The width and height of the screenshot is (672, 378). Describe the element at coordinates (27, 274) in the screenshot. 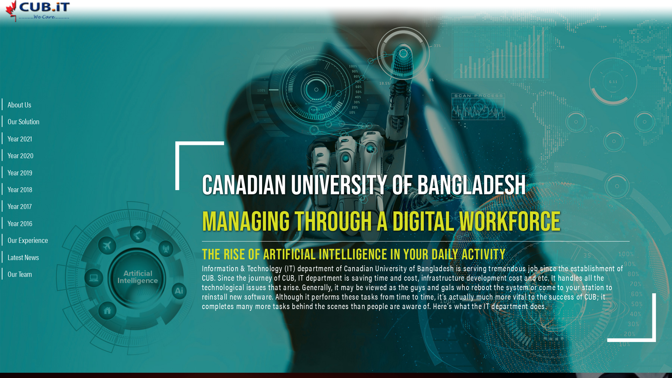

I see `Our Team` at that location.